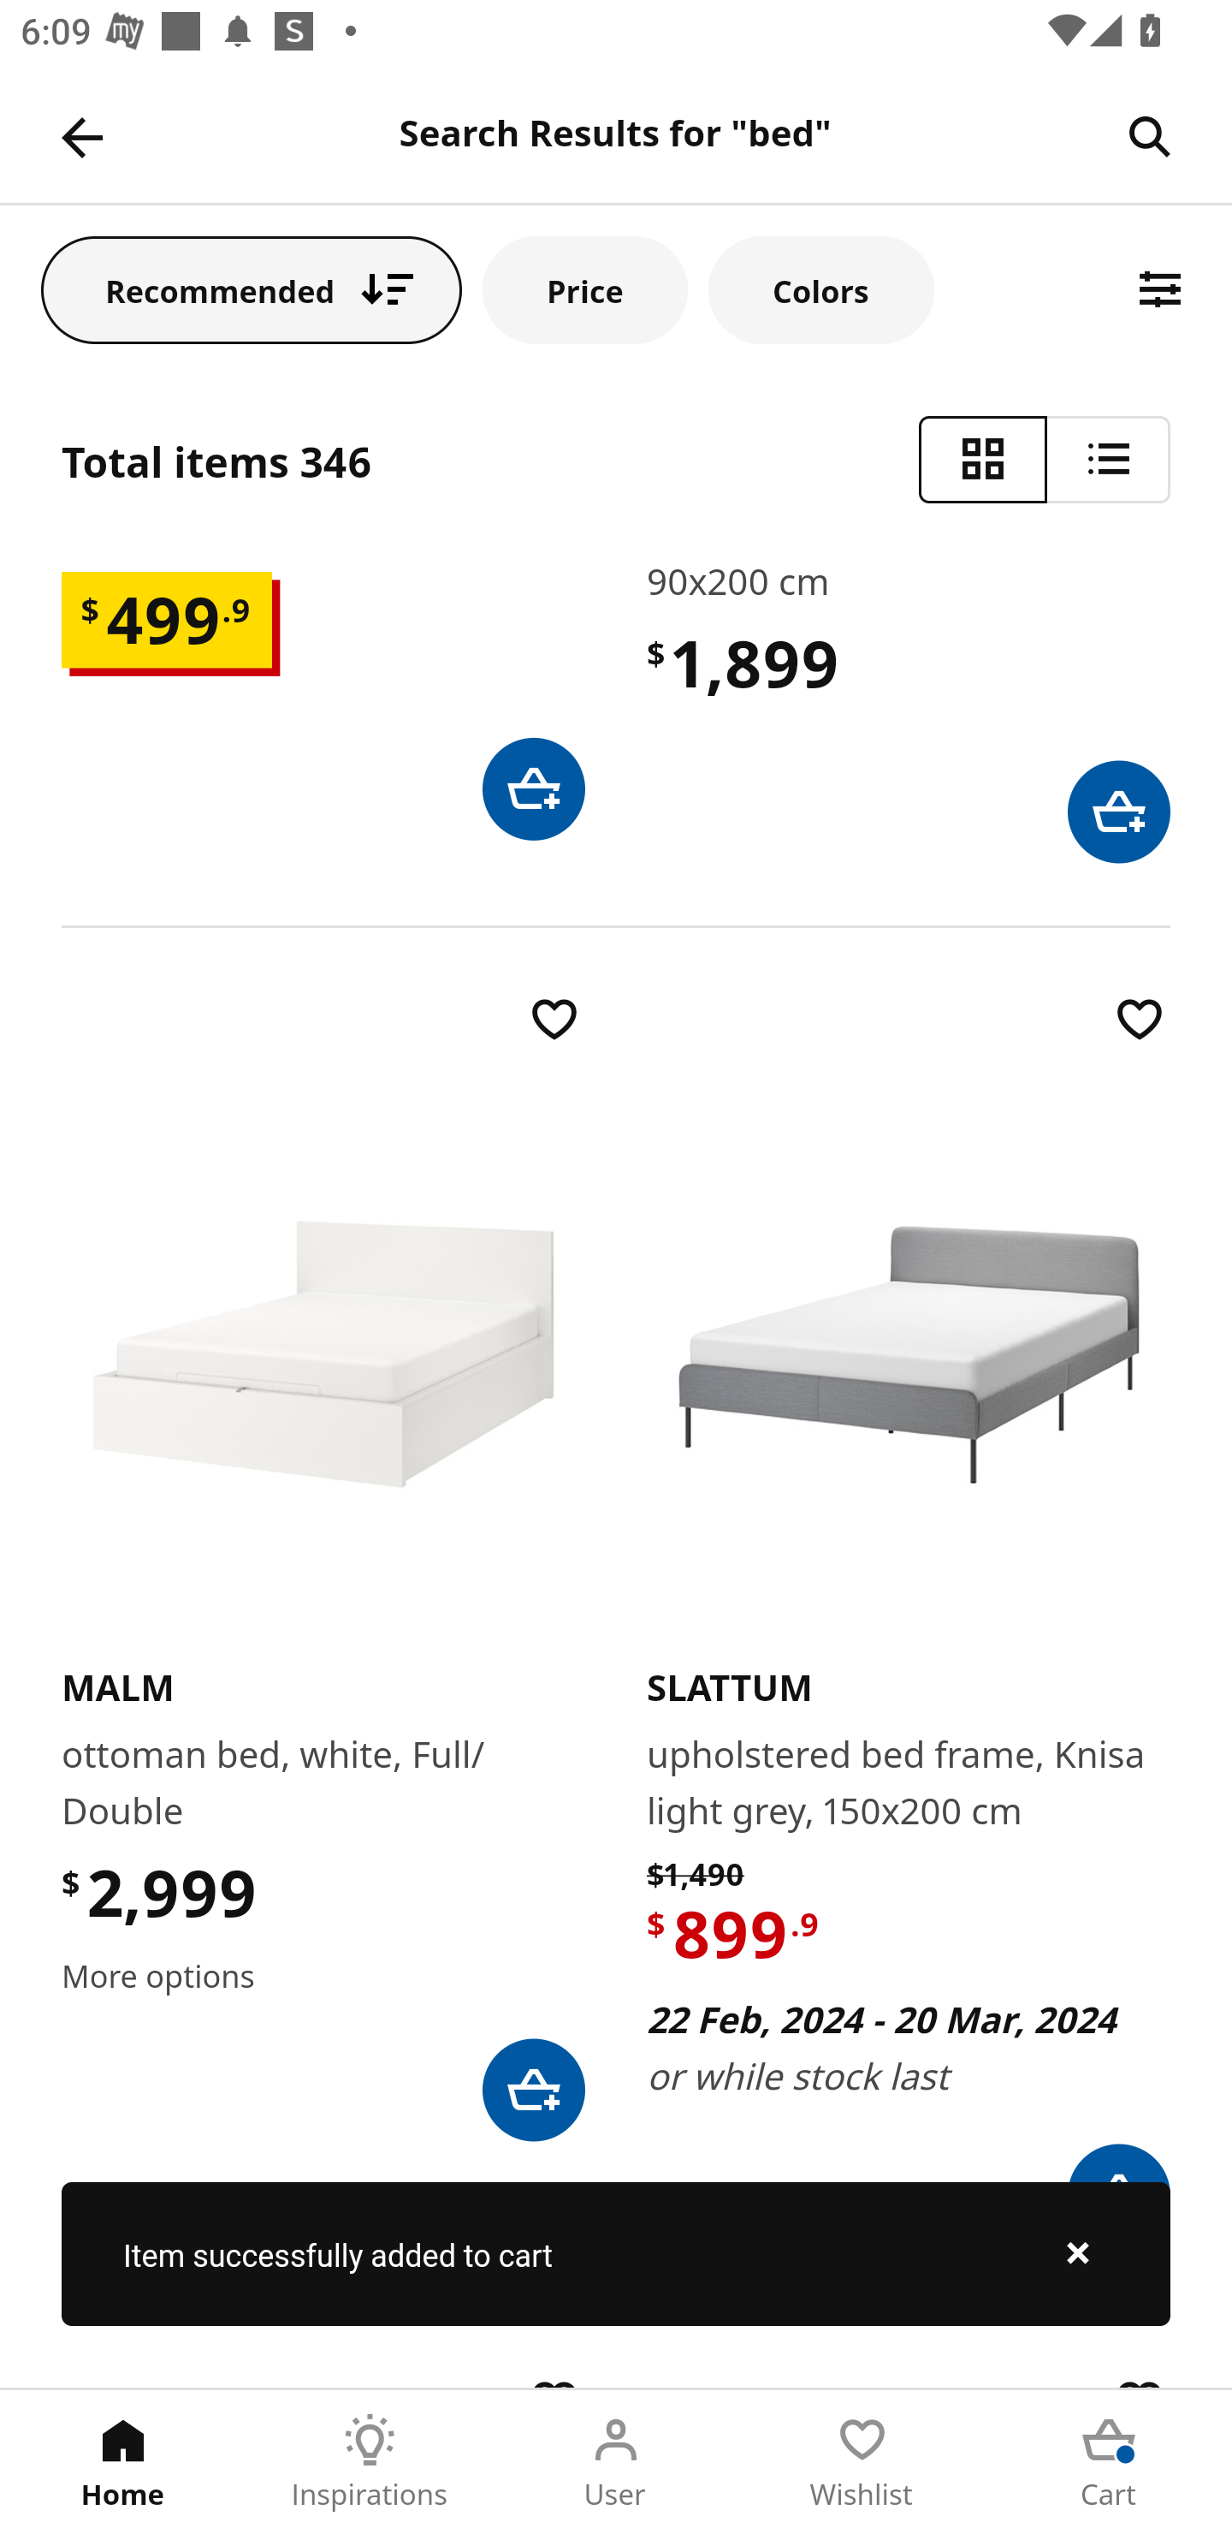 Image resolution: width=1232 pixels, height=2534 pixels. Describe the element at coordinates (370, 2462) in the screenshot. I see `Inspirations
Tab 2 of 5` at that location.